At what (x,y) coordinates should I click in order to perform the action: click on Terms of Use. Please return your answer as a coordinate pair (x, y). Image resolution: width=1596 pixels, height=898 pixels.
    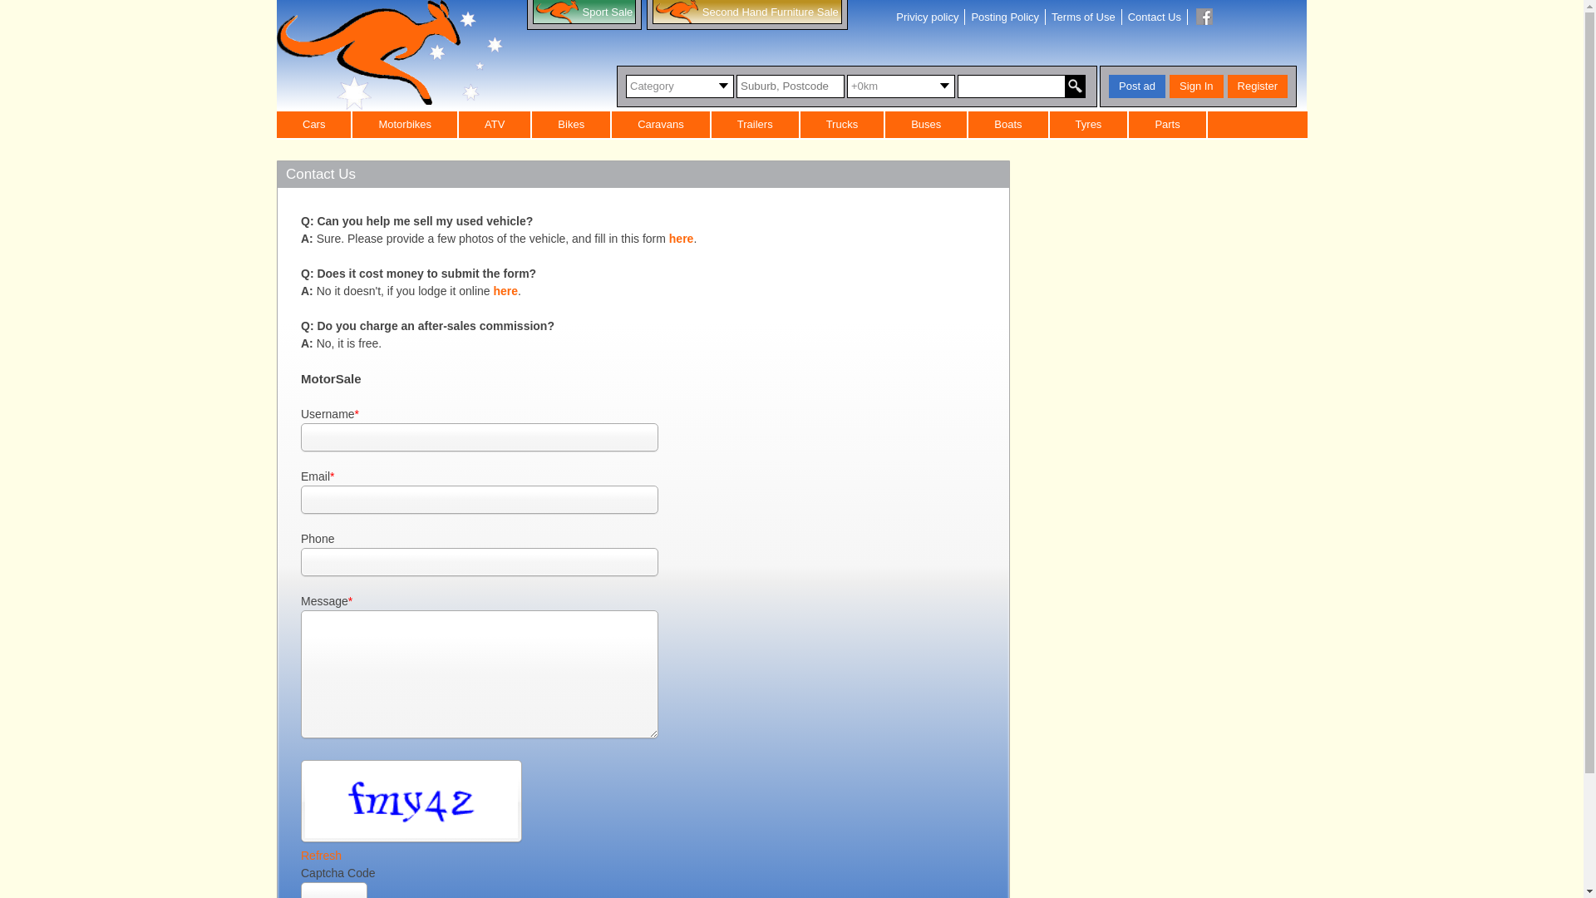
    Looking at the image, I should click on (1084, 17).